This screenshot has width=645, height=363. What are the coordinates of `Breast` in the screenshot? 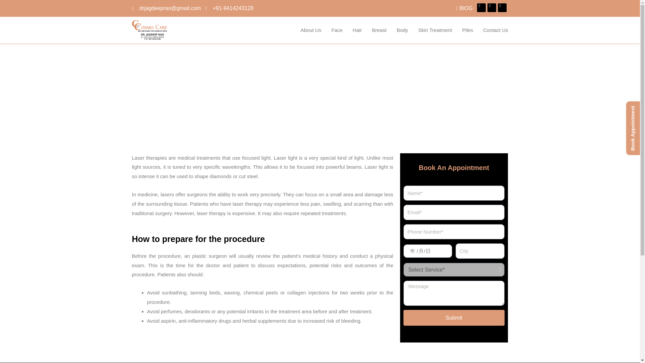 It's located at (379, 30).